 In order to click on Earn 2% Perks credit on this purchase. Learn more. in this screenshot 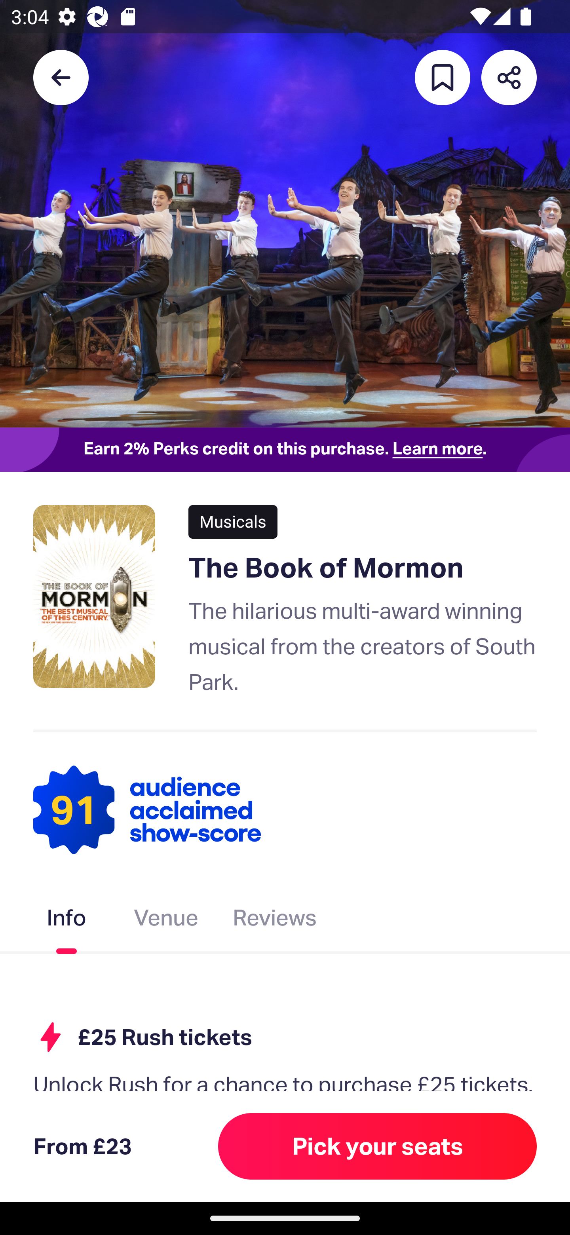, I will do `click(285, 449)`.